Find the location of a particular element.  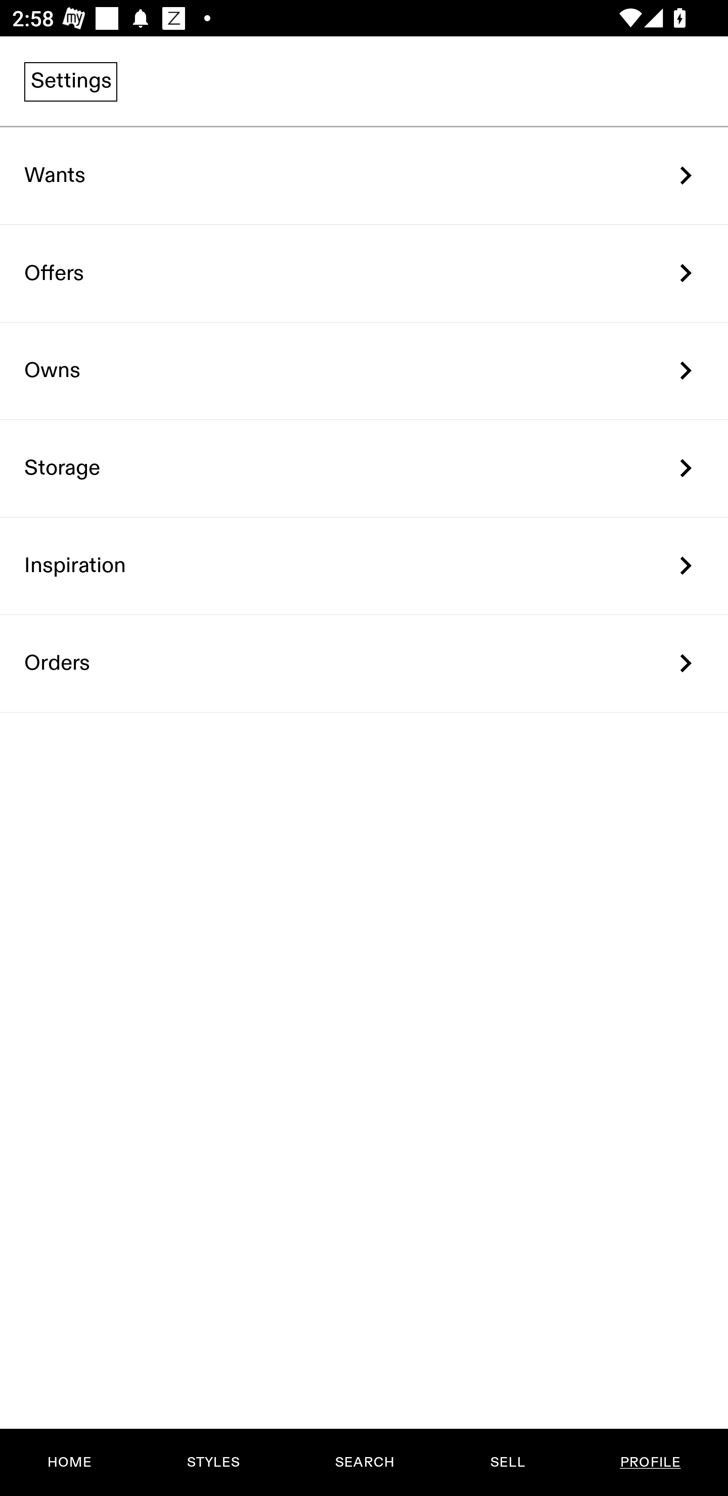

SEARCH is located at coordinates (365, 1462).